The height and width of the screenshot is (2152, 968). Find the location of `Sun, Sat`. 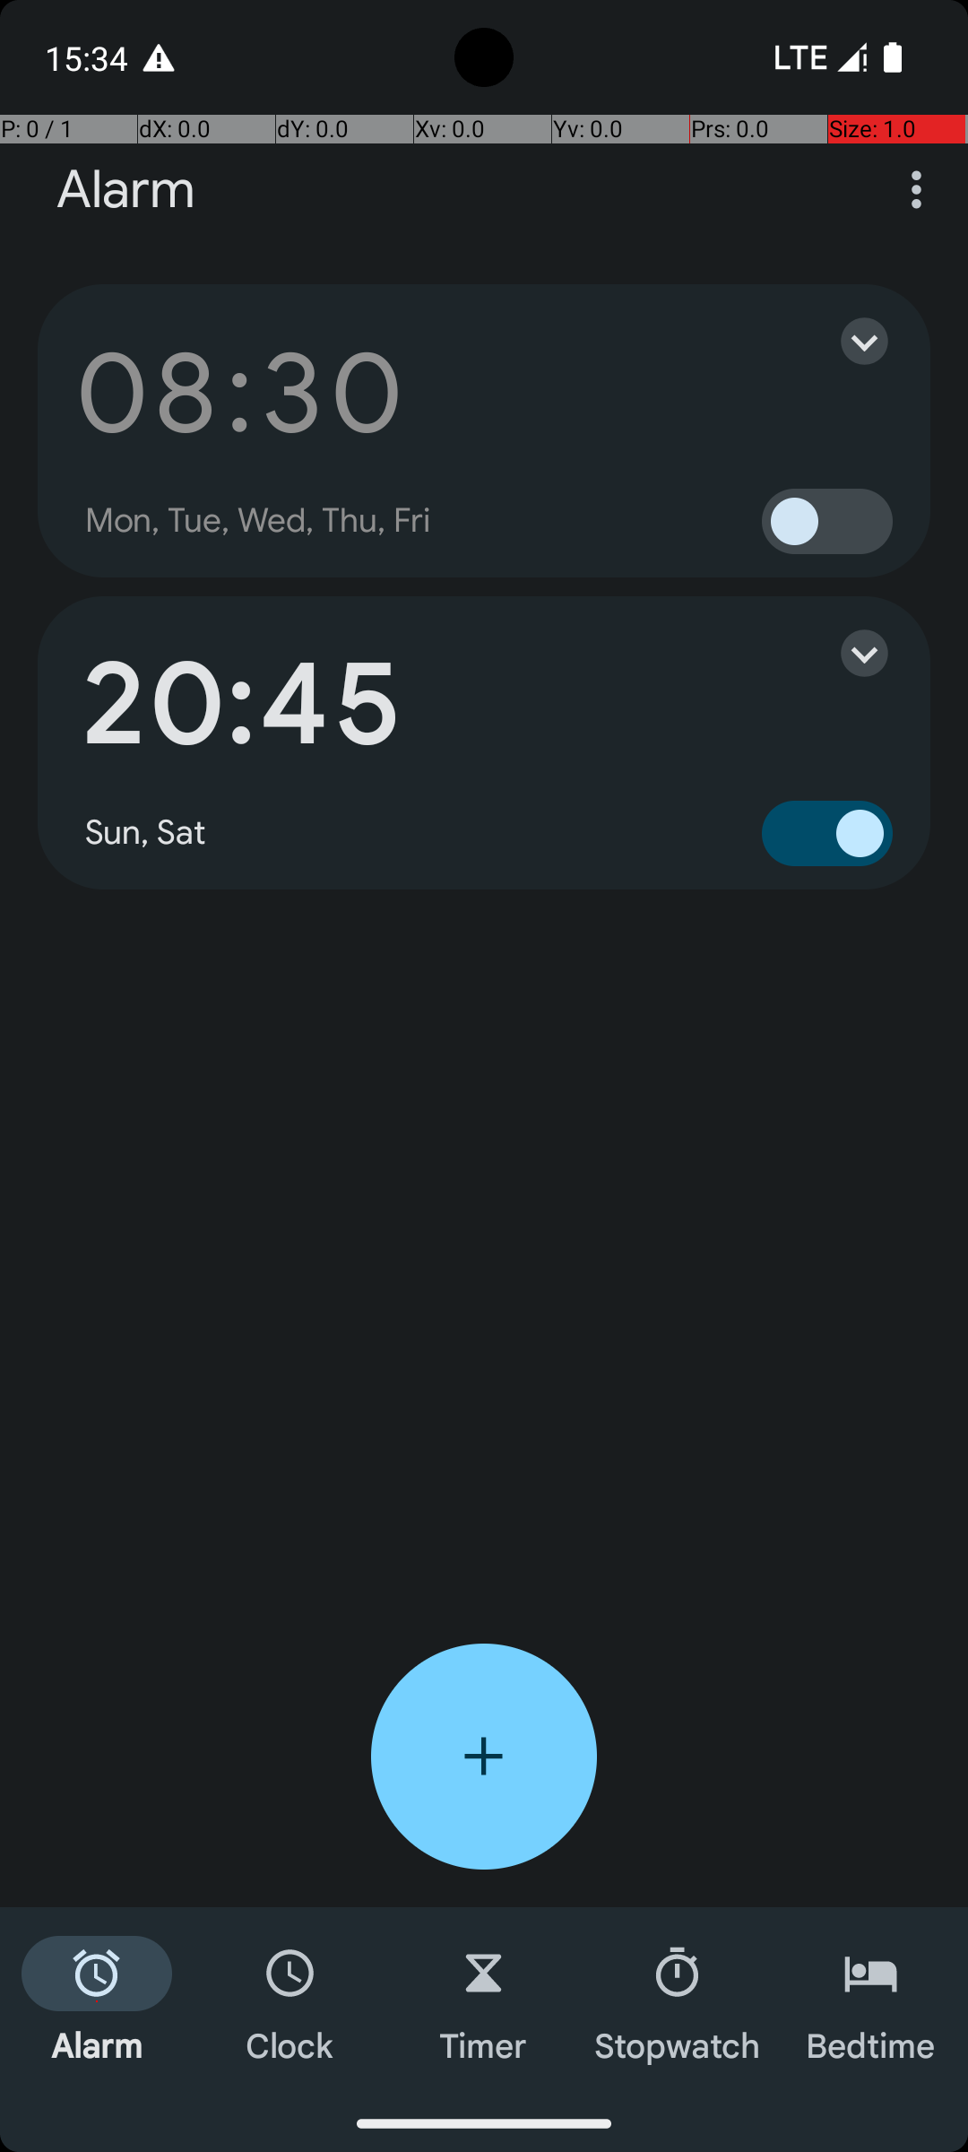

Sun, Sat is located at coordinates (146, 833).